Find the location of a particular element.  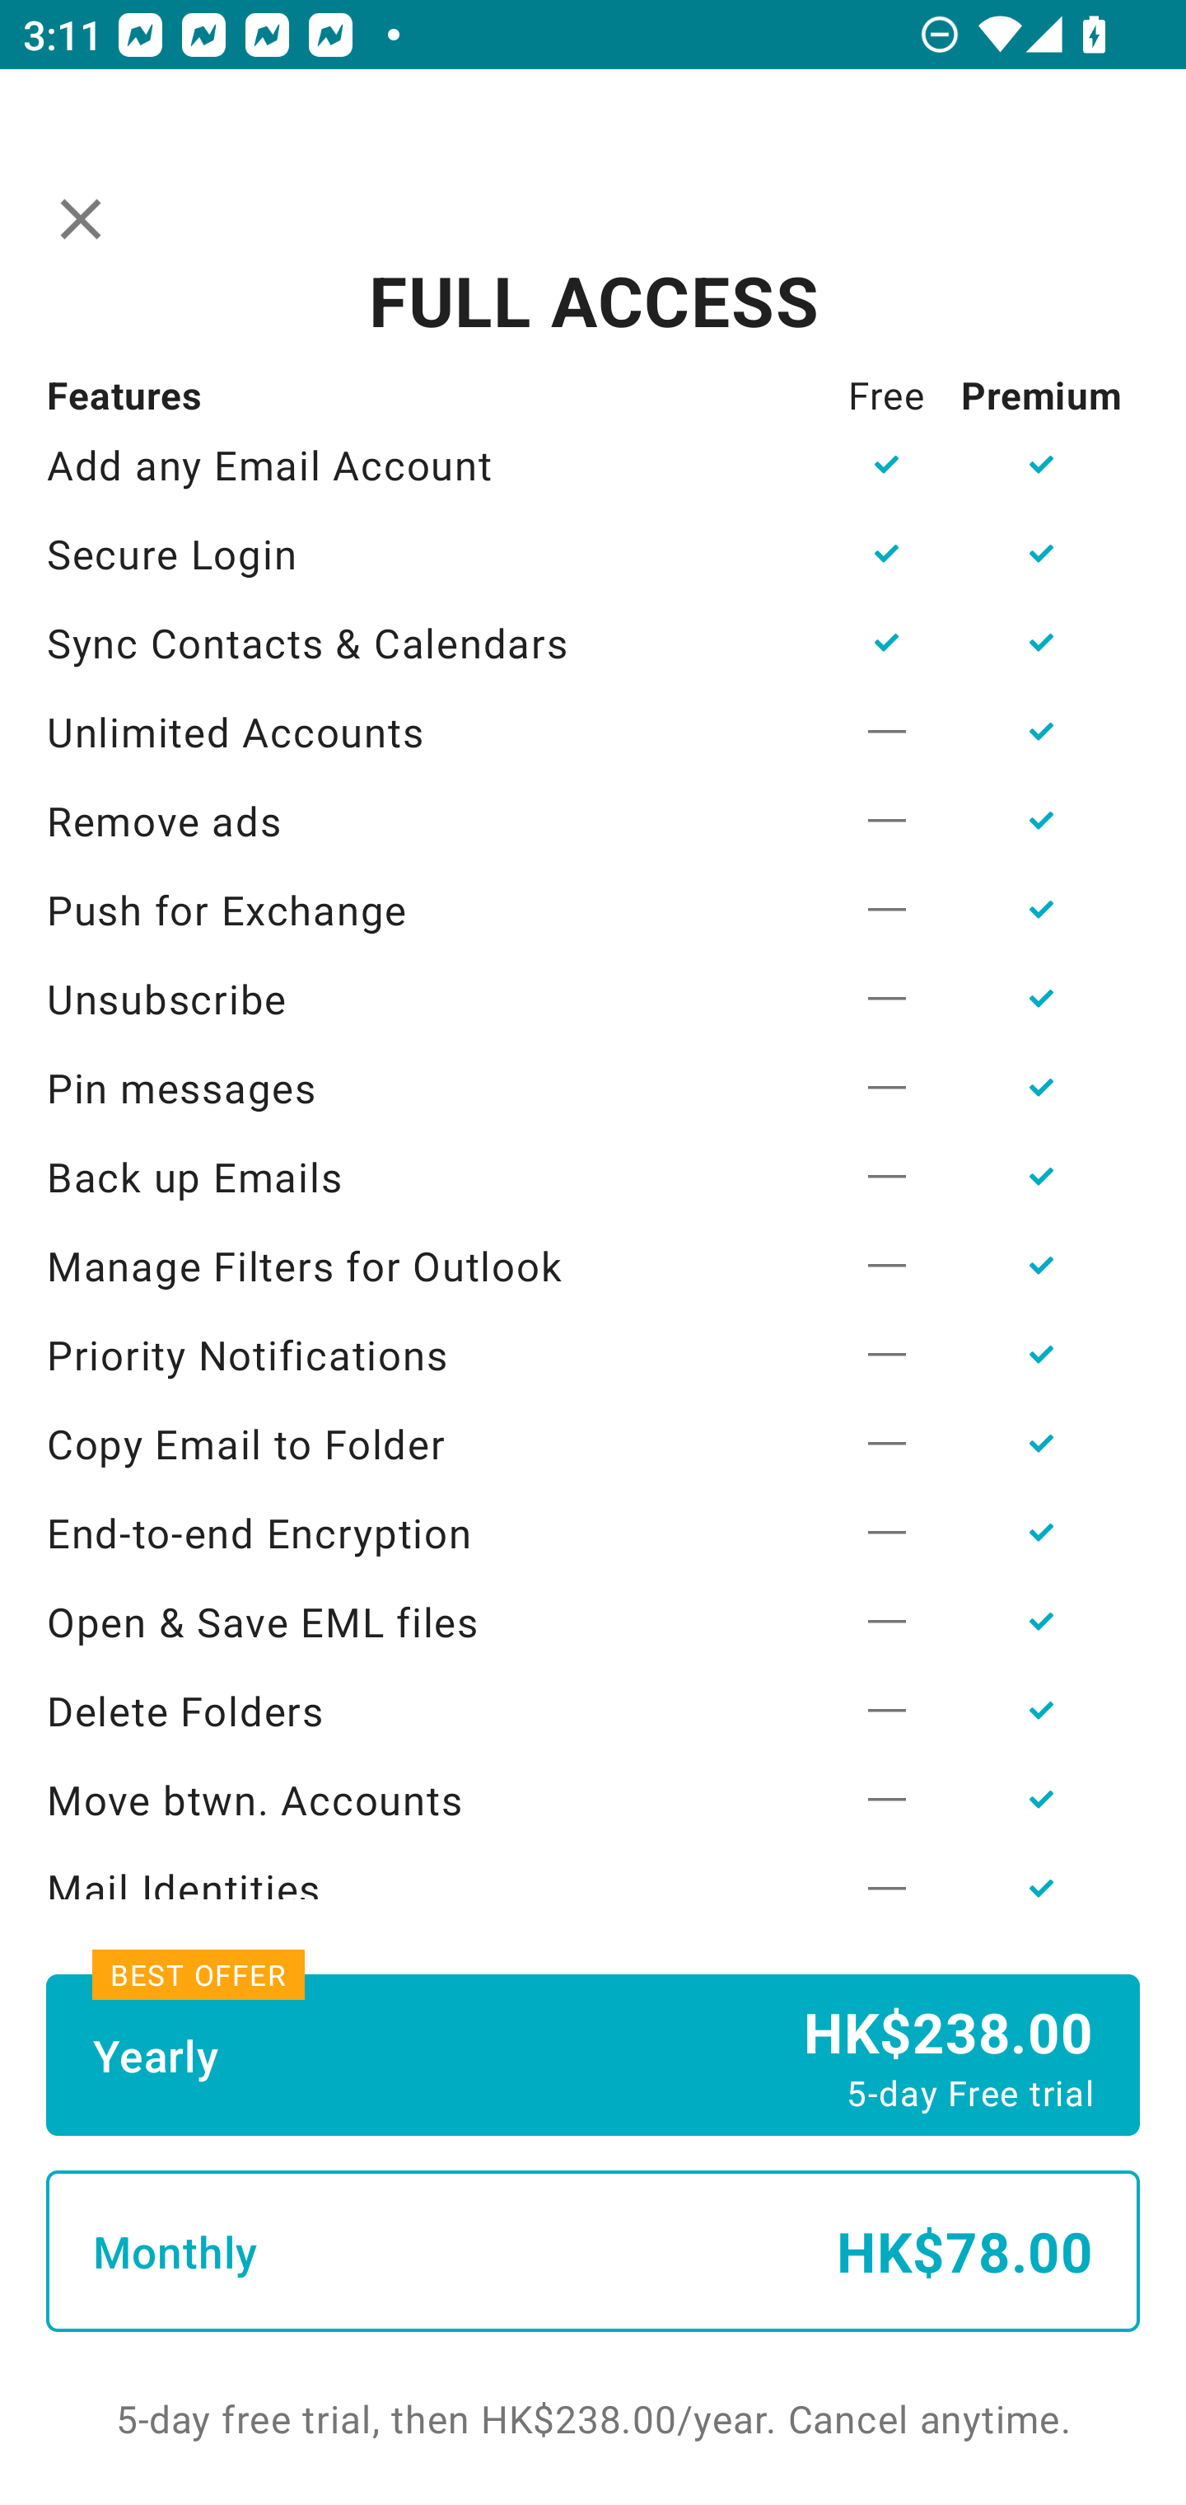

Monthly HK$78.00 is located at coordinates (593, 2250).